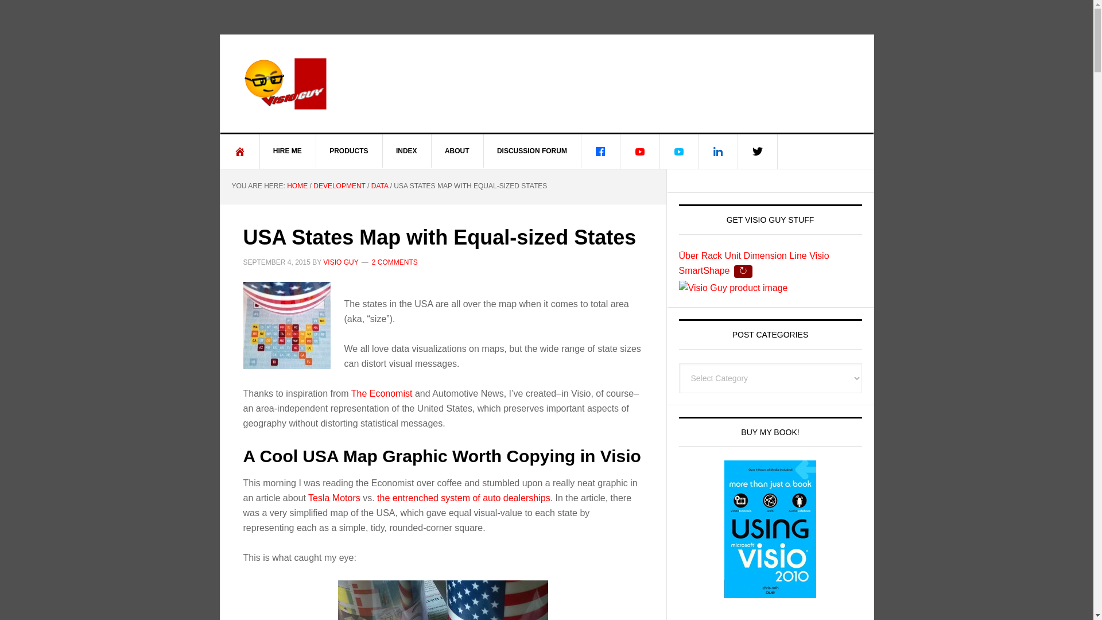 This screenshot has width=1102, height=620. I want to click on ABOUT, so click(457, 150).